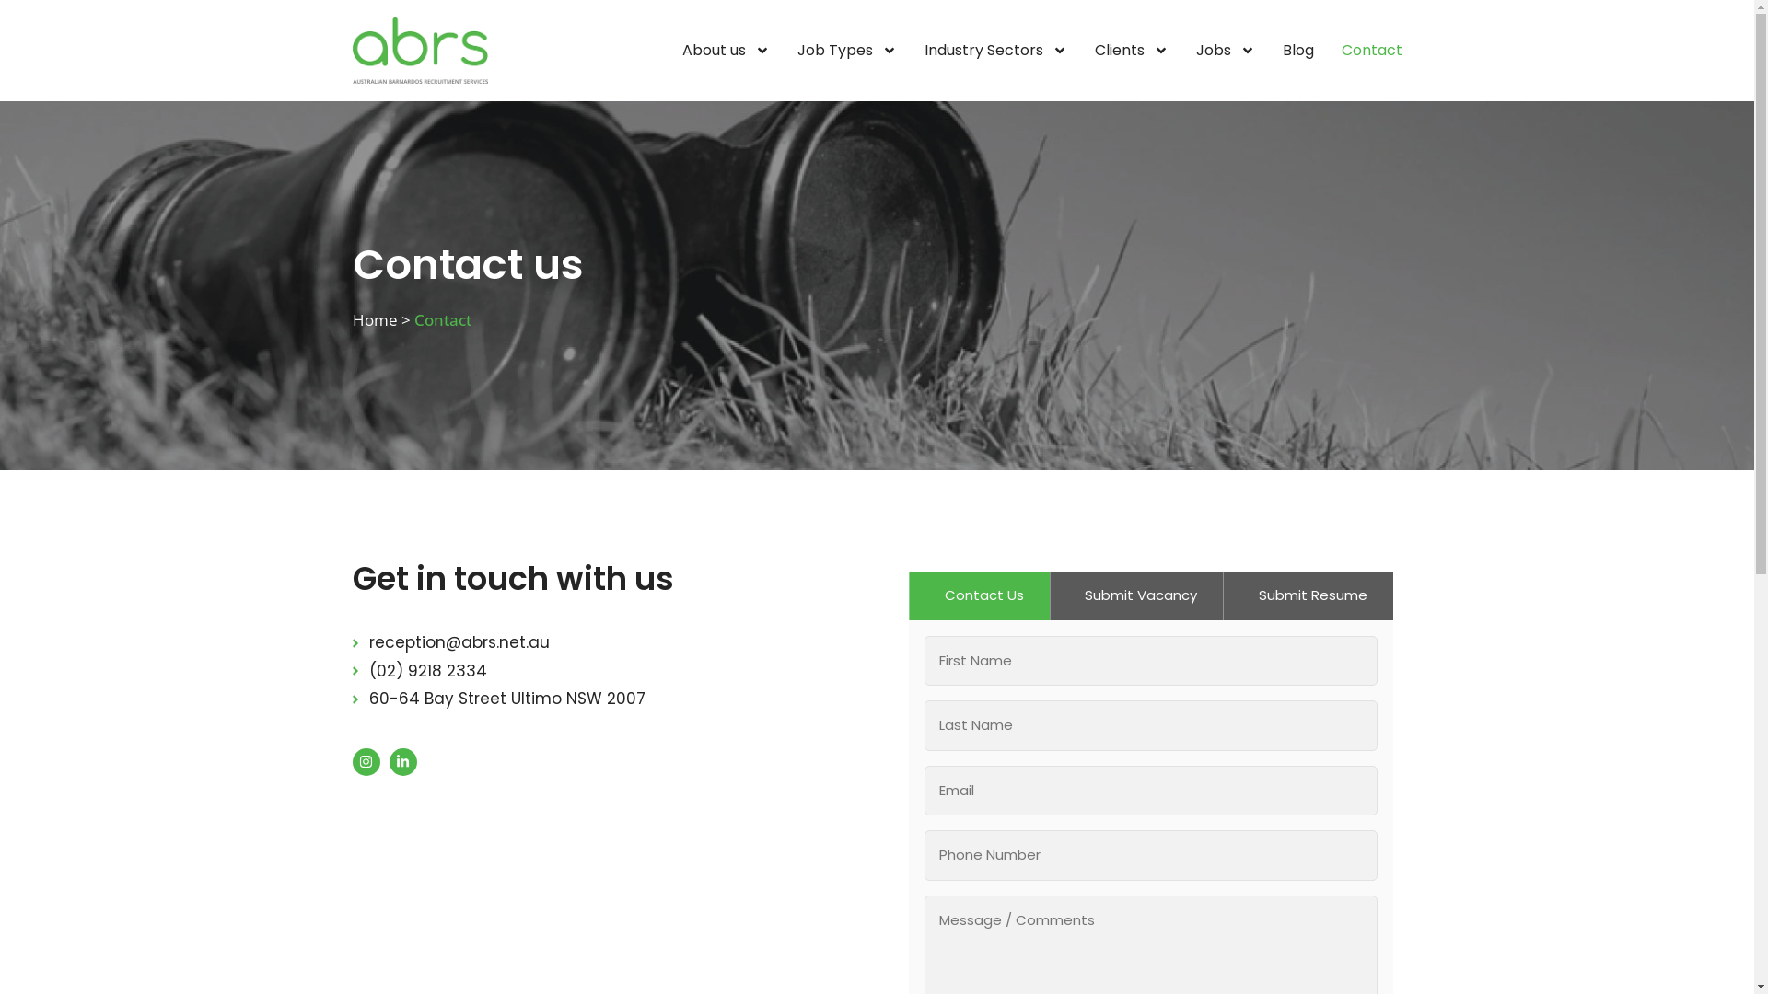 The image size is (1768, 994). Describe the element at coordinates (1131, 50) in the screenshot. I see `Clients` at that location.